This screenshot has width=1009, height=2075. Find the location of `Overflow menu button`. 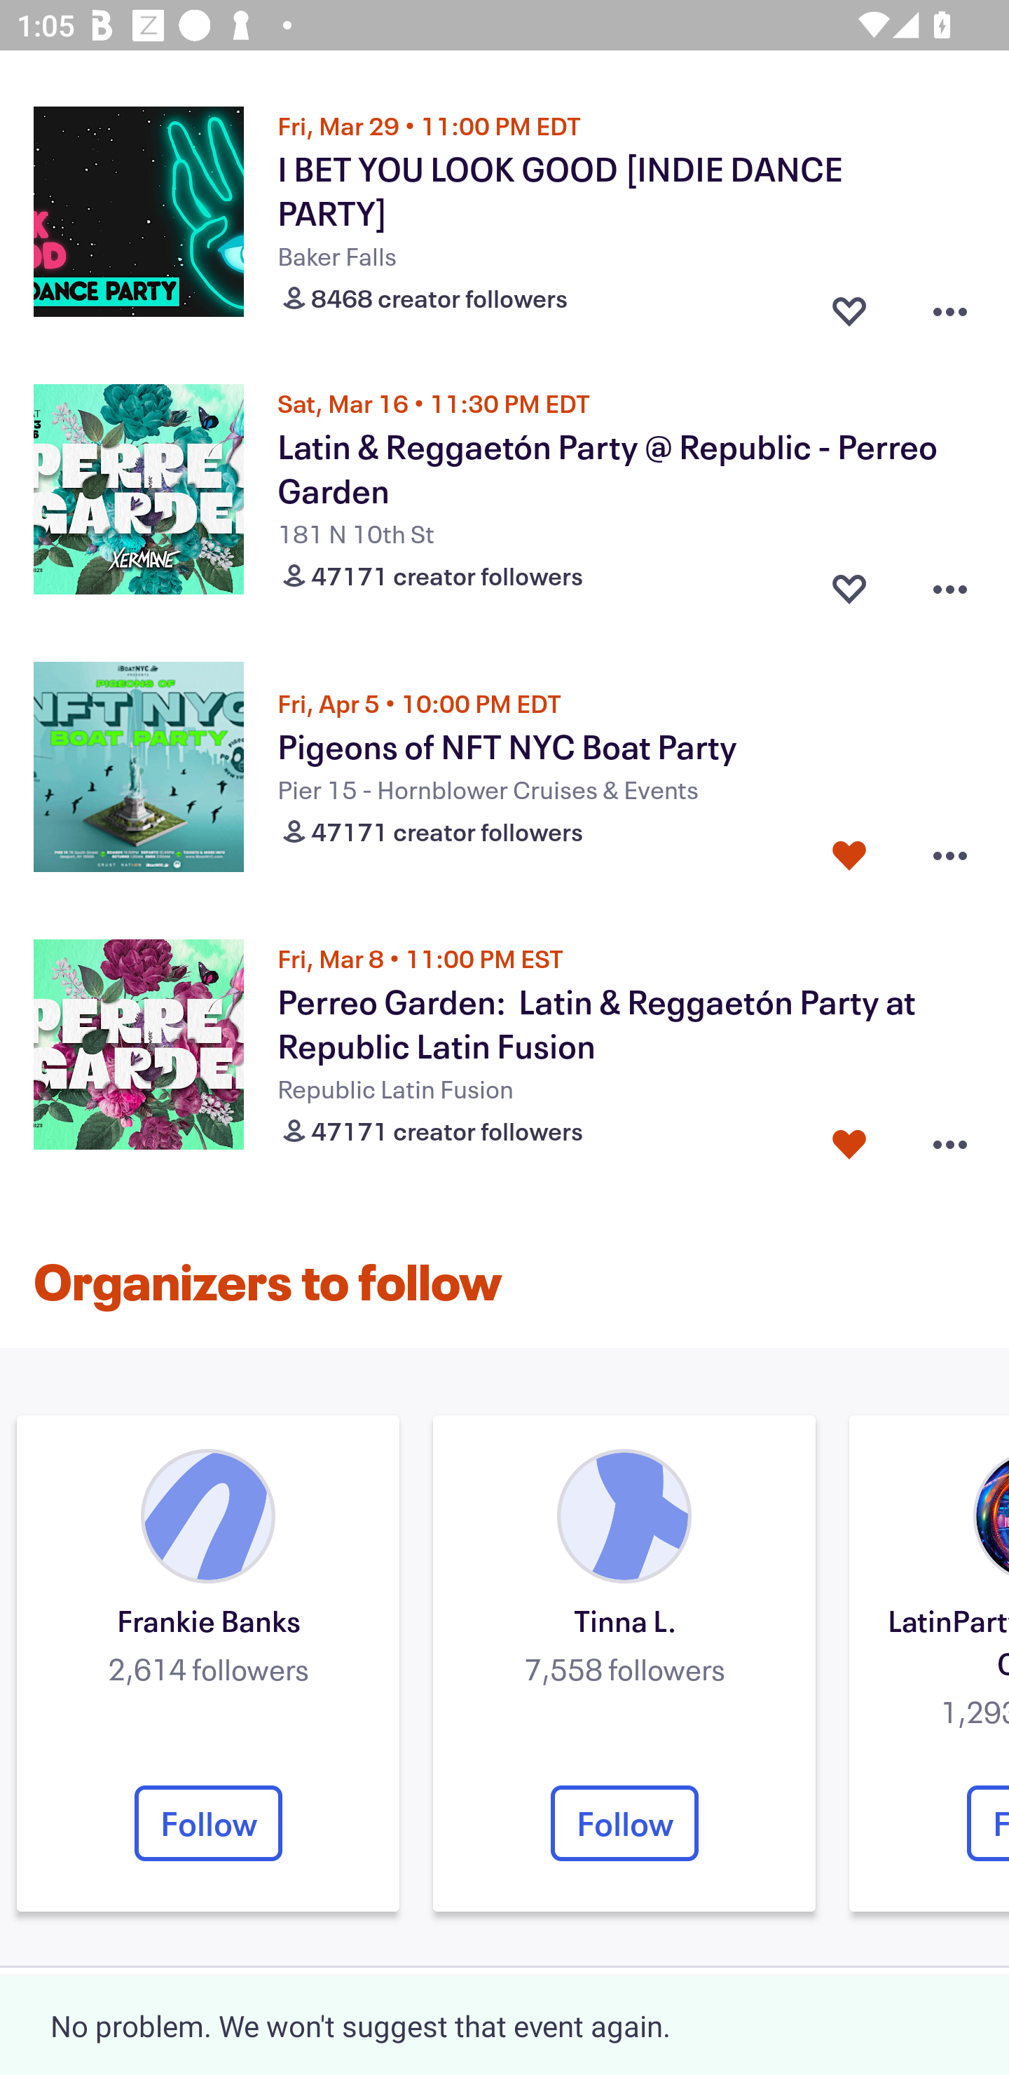

Overflow menu button is located at coordinates (950, 1138).